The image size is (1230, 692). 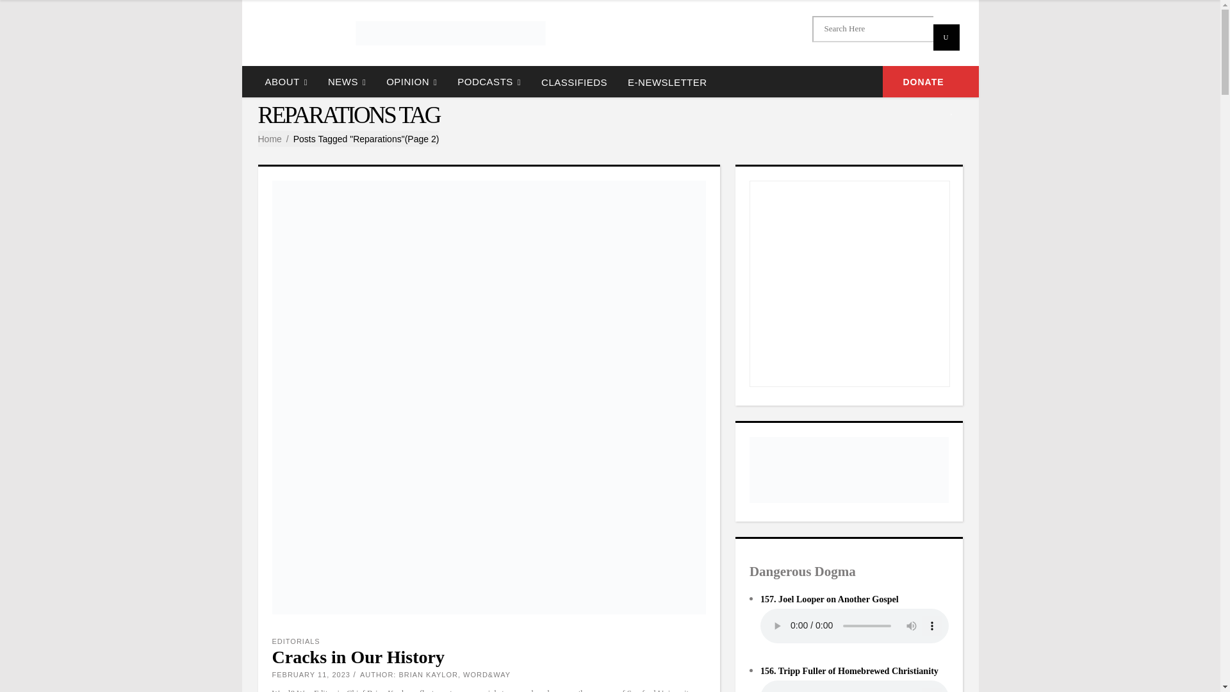 I want to click on Cracks in Our History, so click(x=357, y=657).